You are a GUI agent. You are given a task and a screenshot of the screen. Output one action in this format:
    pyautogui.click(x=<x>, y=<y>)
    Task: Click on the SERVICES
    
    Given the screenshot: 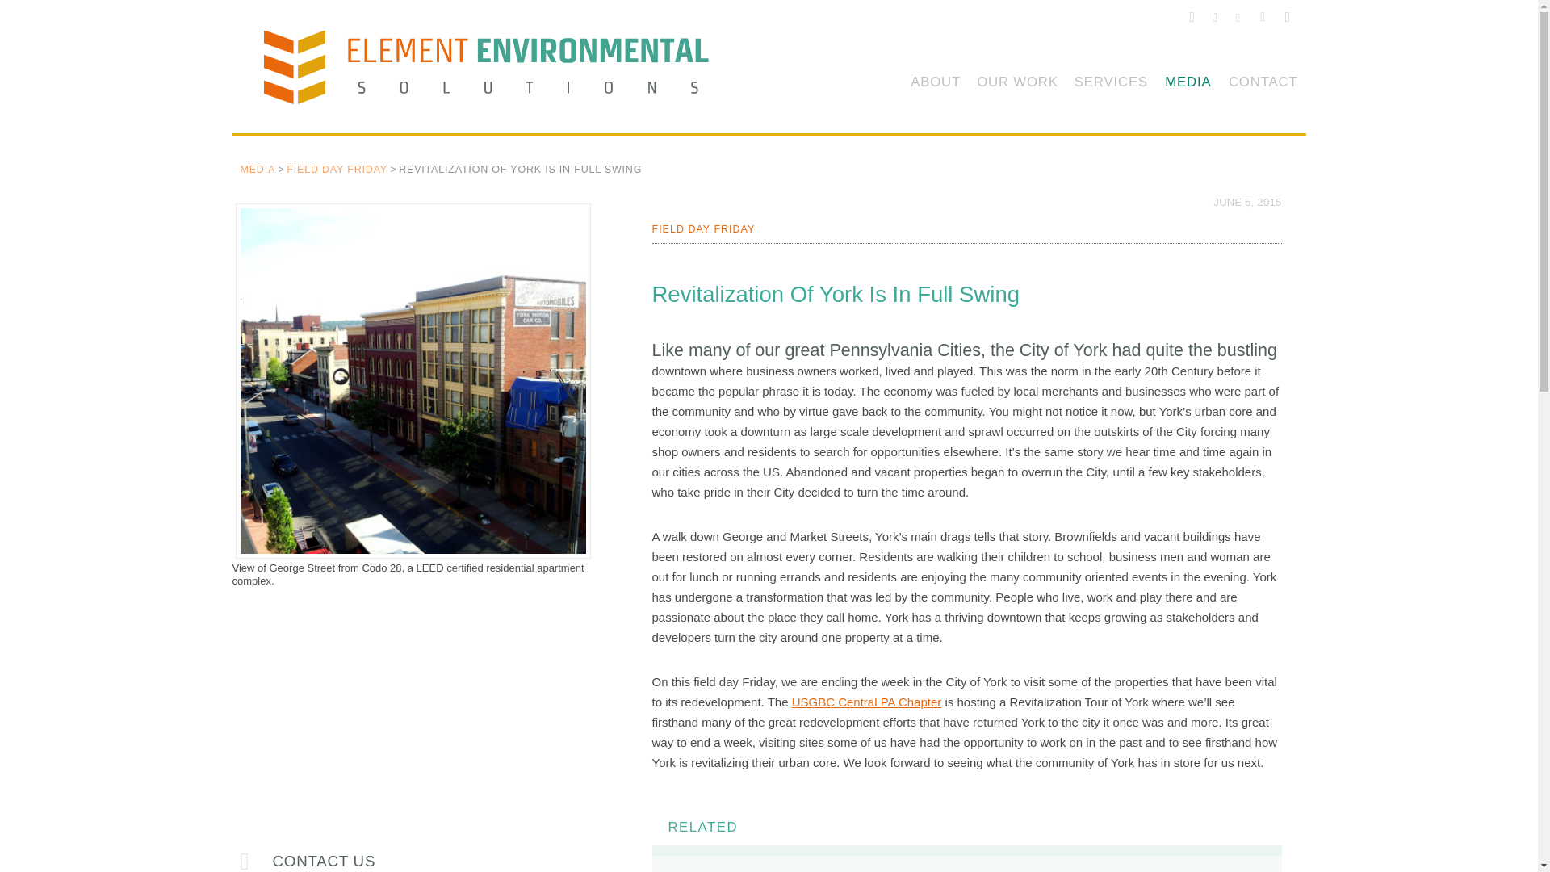 What is the action you would take?
    pyautogui.click(x=1111, y=84)
    